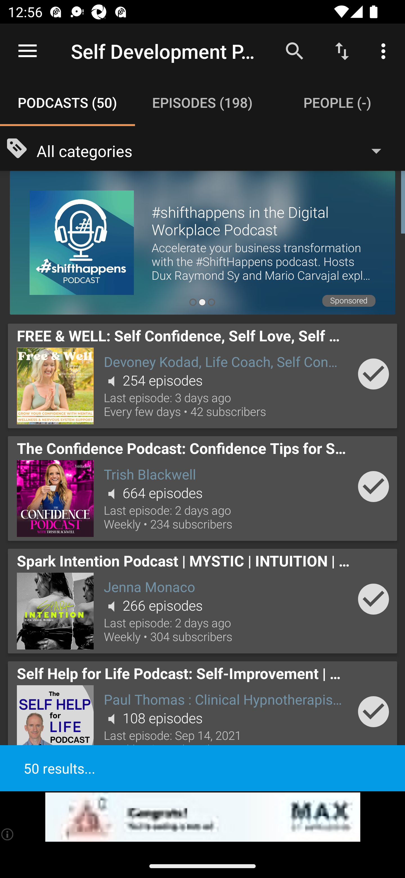 The height and width of the screenshot is (878, 405). What do you see at coordinates (342, 51) in the screenshot?
I see `Sort` at bounding box center [342, 51].